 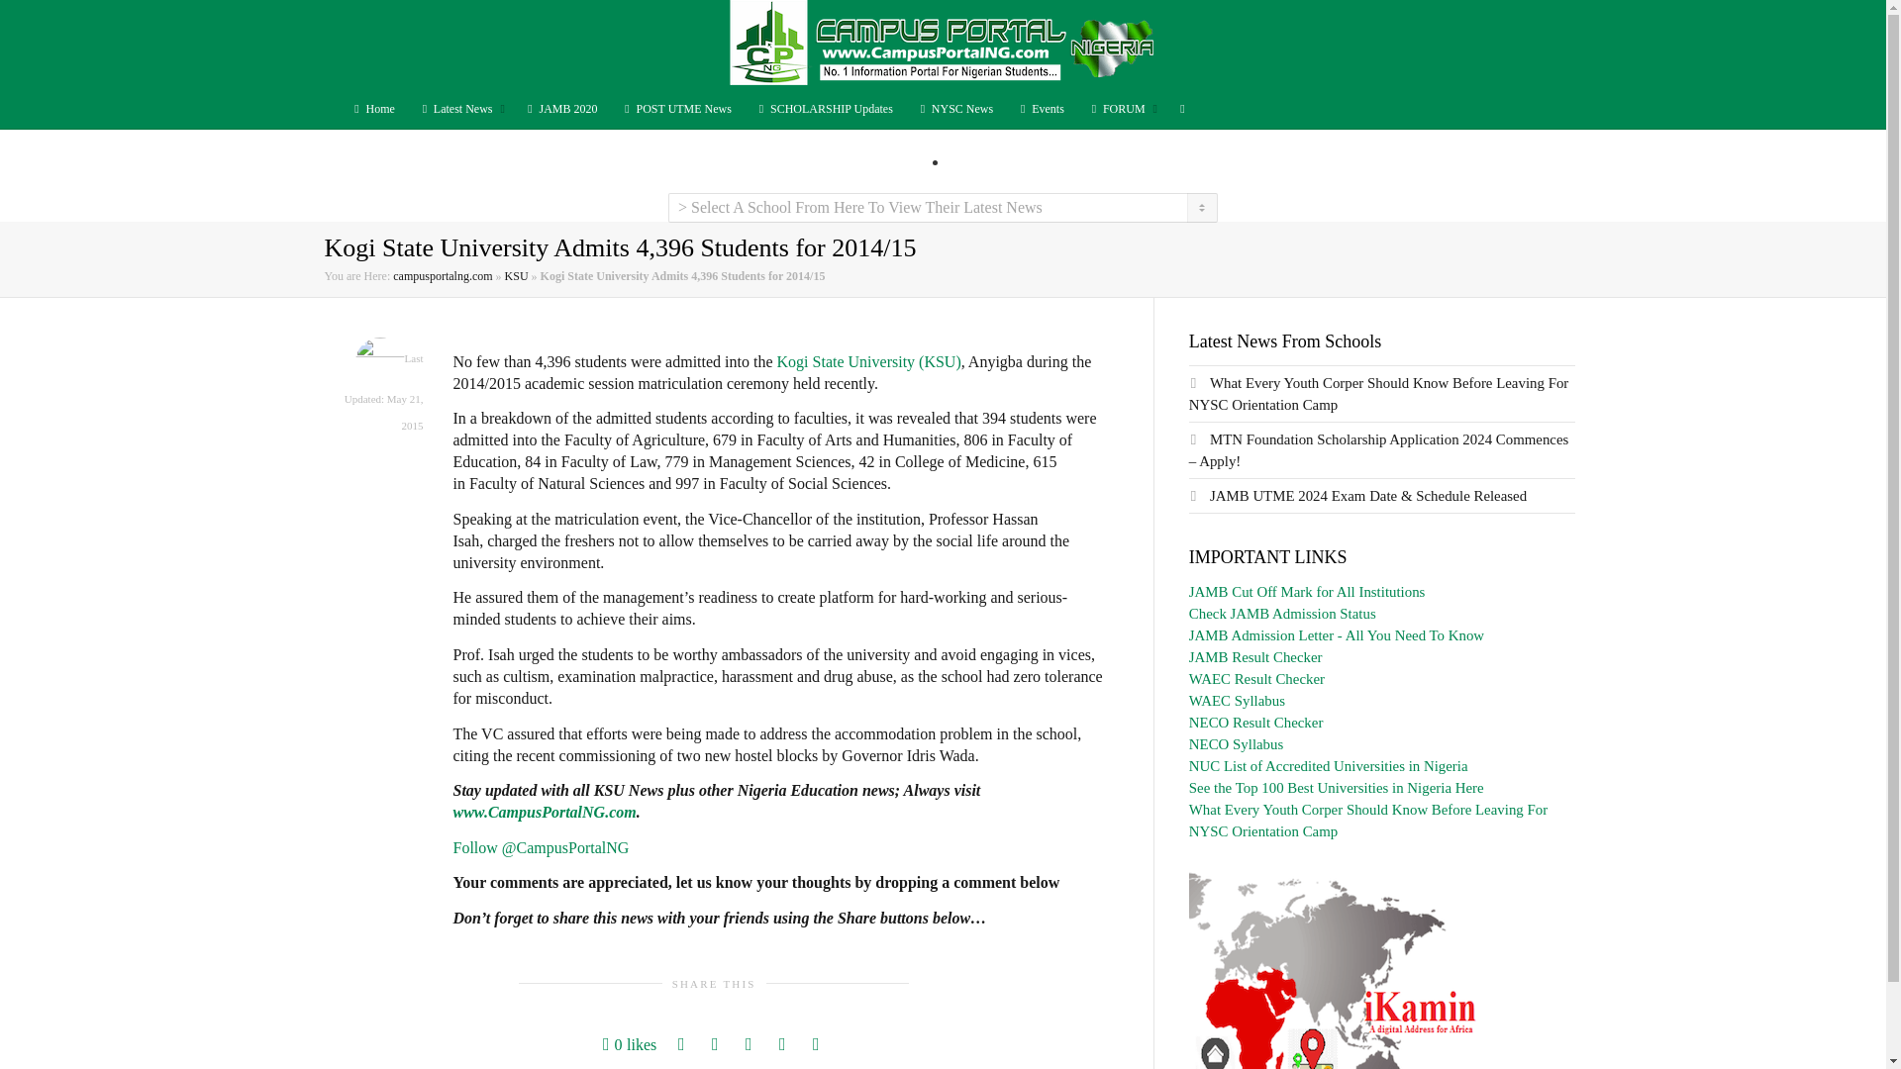 What do you see at coordinates (380, 360) in the screenshot?
I see `View all POSTS by CampusPortalNGStaff2` at bounding box center [380, 360].